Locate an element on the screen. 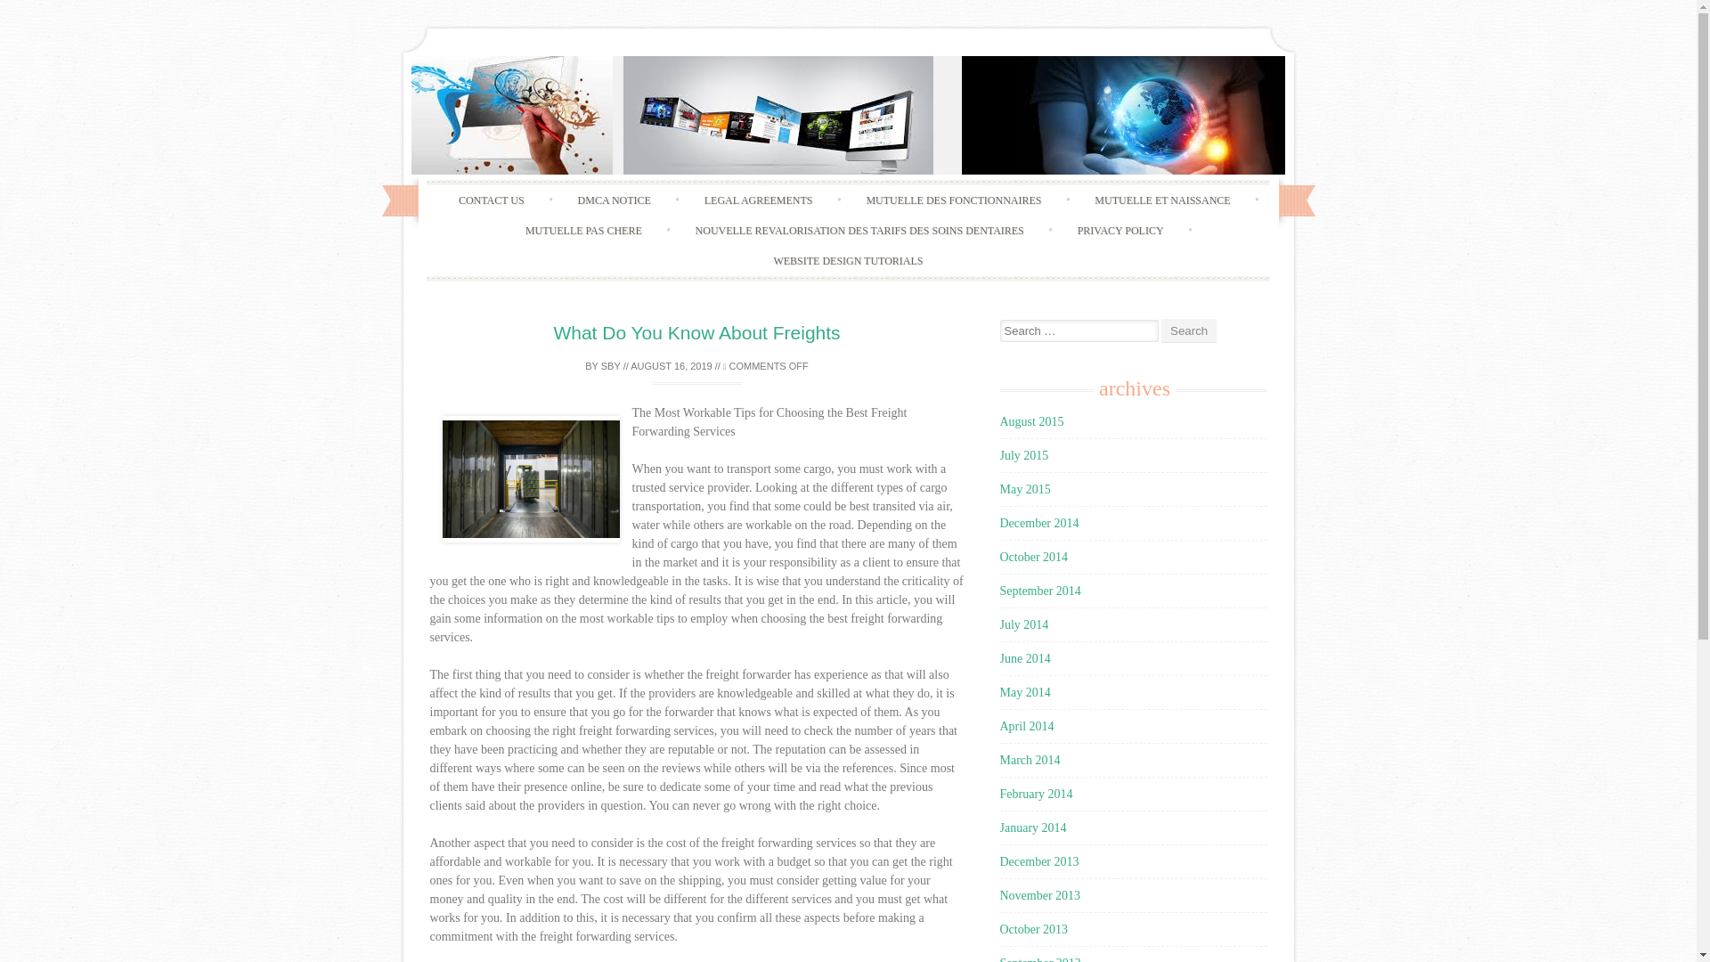  May 2015 is located at coordinates (1024, 490).